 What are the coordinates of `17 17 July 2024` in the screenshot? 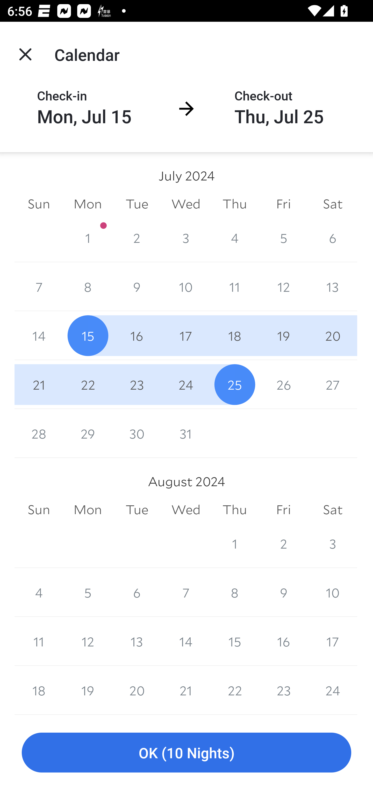 It's located at (186, 336).